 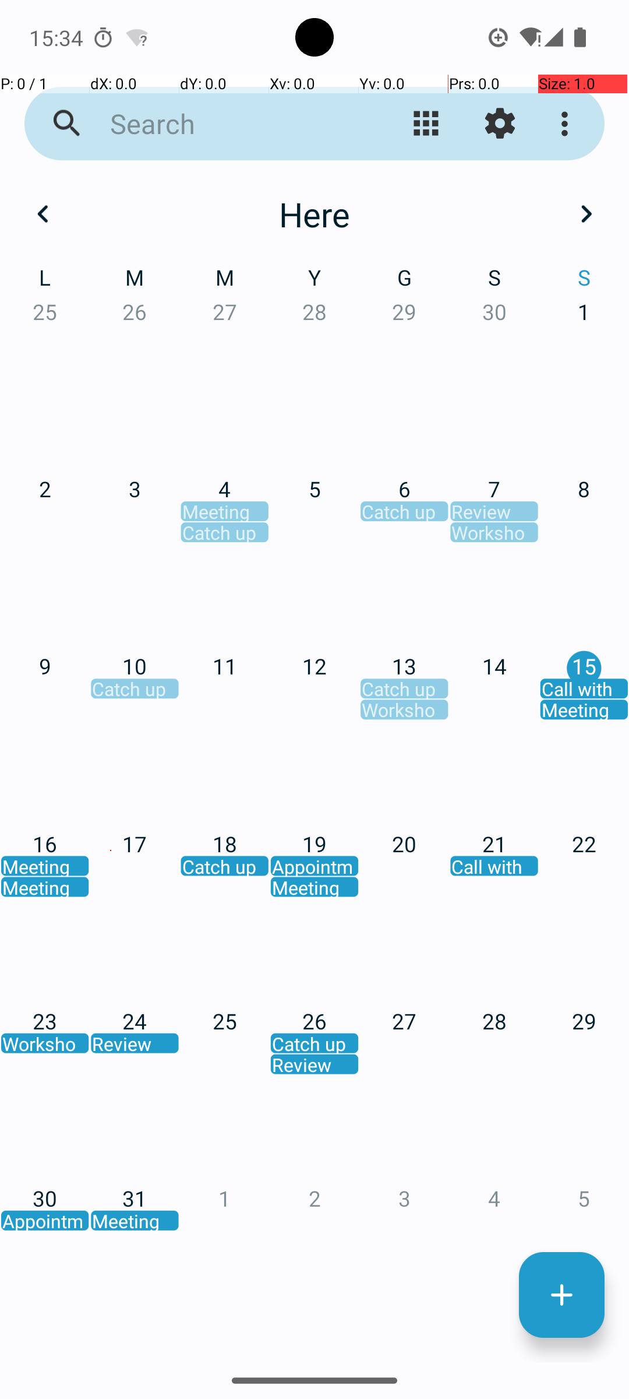 I want to click on Darvoud nevez, so click(x=561, y=1295).